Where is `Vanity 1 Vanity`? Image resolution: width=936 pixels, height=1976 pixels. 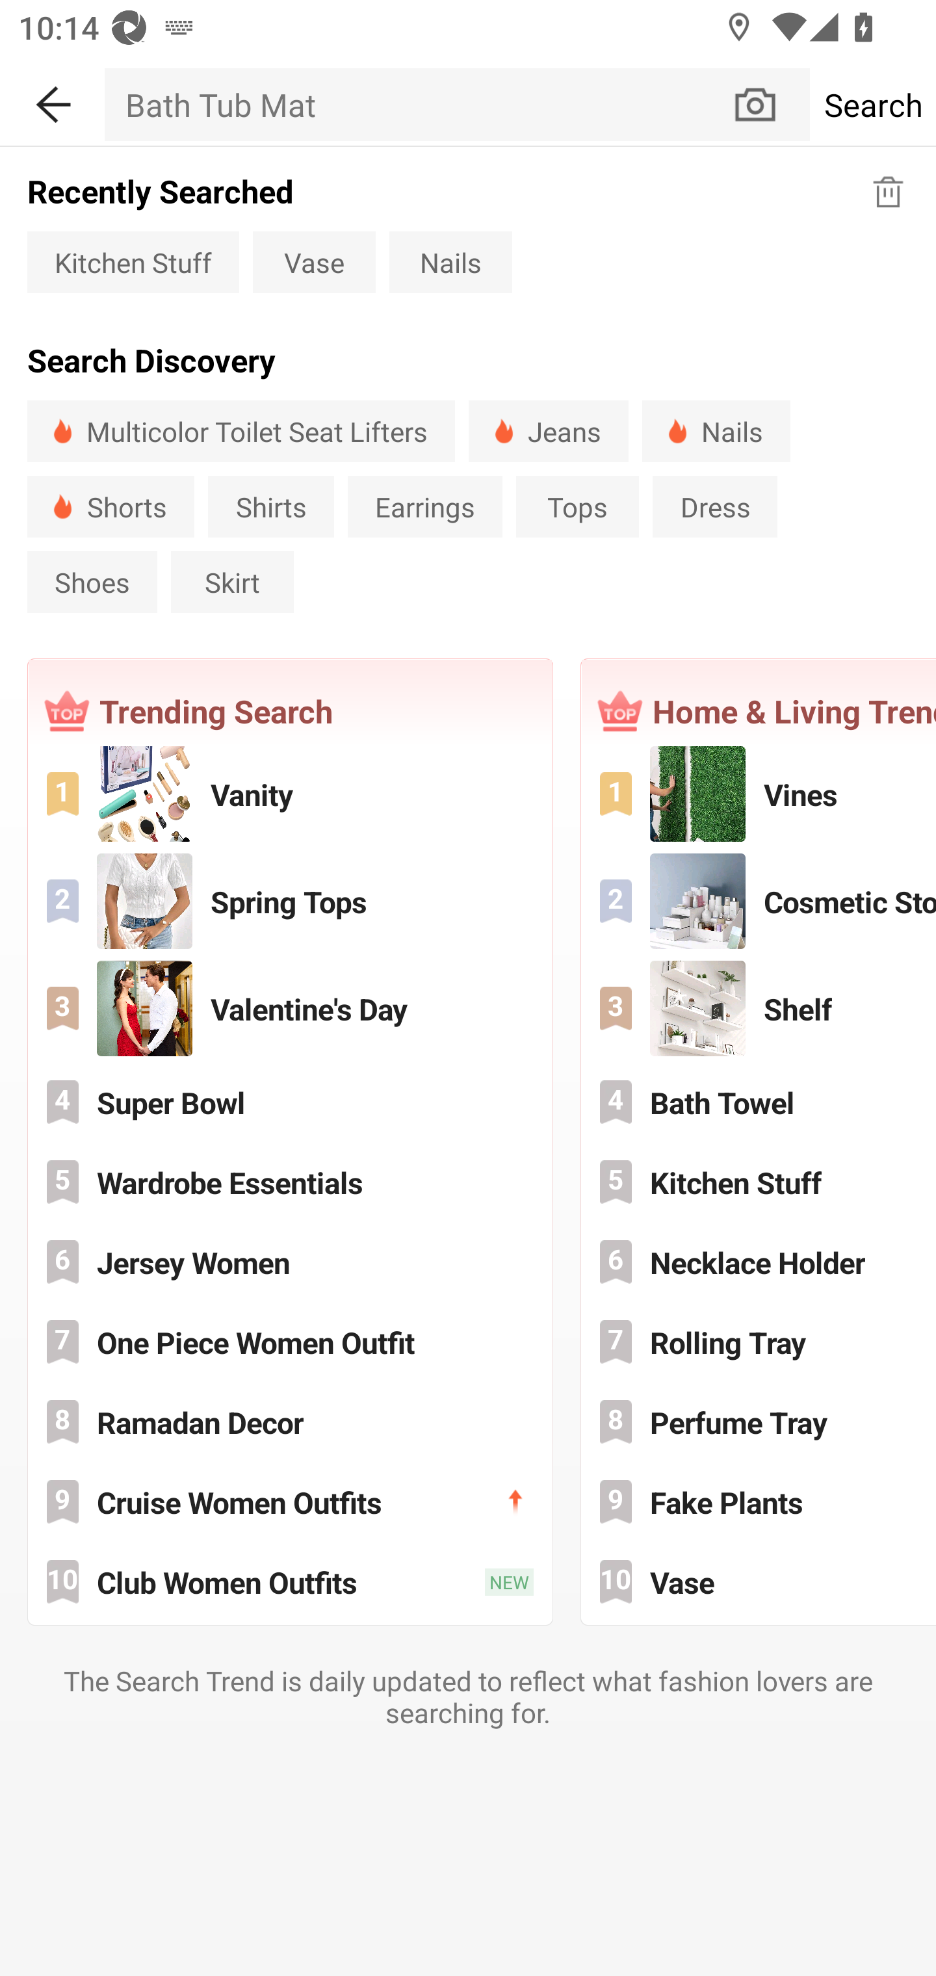
Vanity 1 Vanity is located at coordinates (290, 794).